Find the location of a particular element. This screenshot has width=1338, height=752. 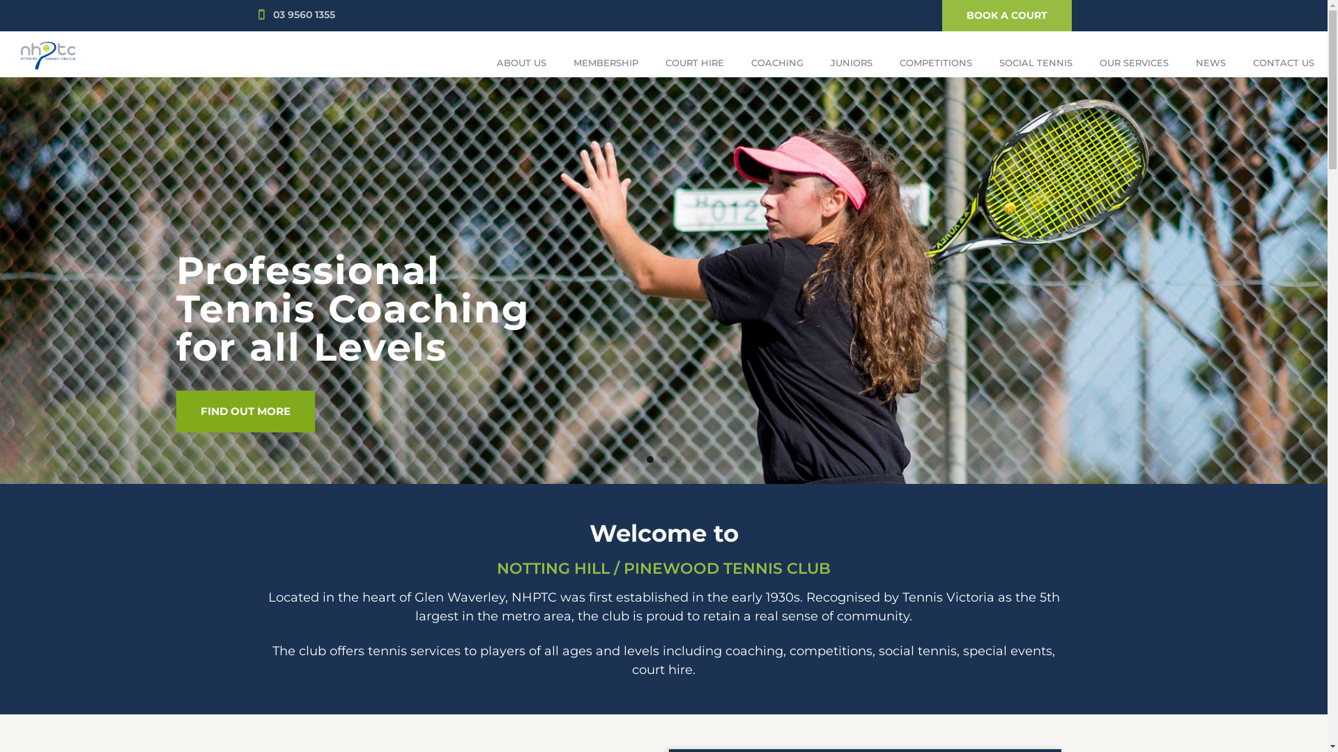

BOOK A COURT is located at coordinates (1007, 15).